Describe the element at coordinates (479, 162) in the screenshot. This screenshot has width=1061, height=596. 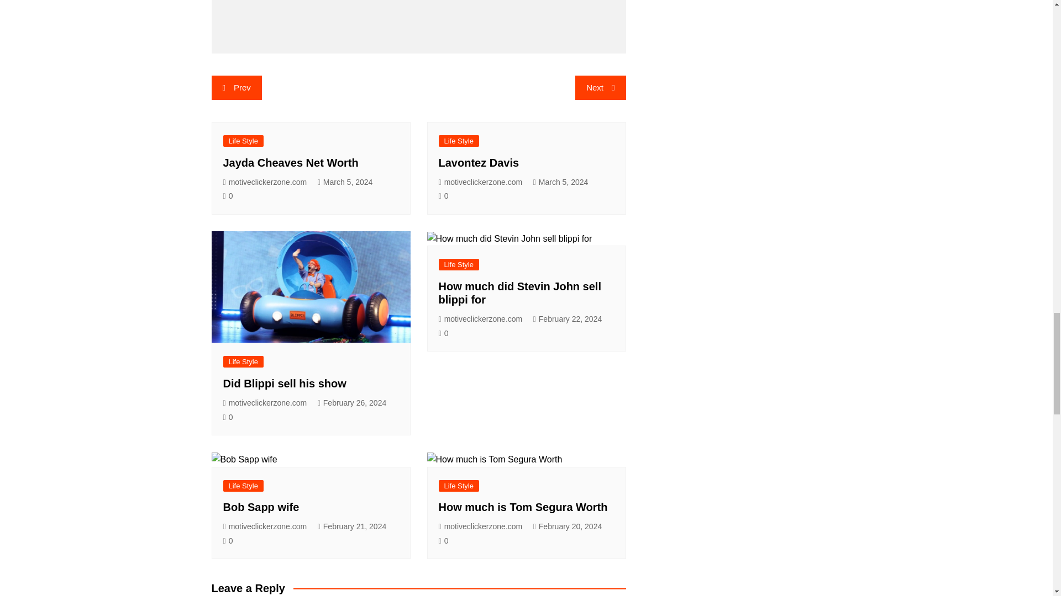
I see `Lavontez Davis` at that location.